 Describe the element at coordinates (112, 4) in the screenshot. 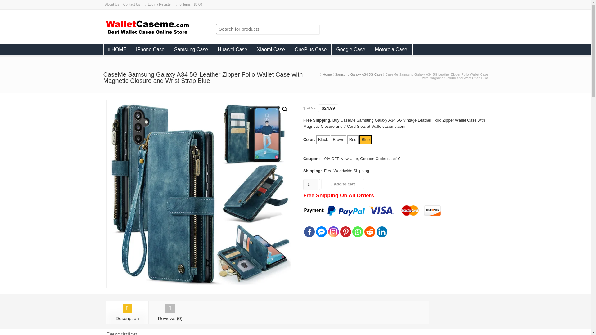

I see `About Us` at that location.